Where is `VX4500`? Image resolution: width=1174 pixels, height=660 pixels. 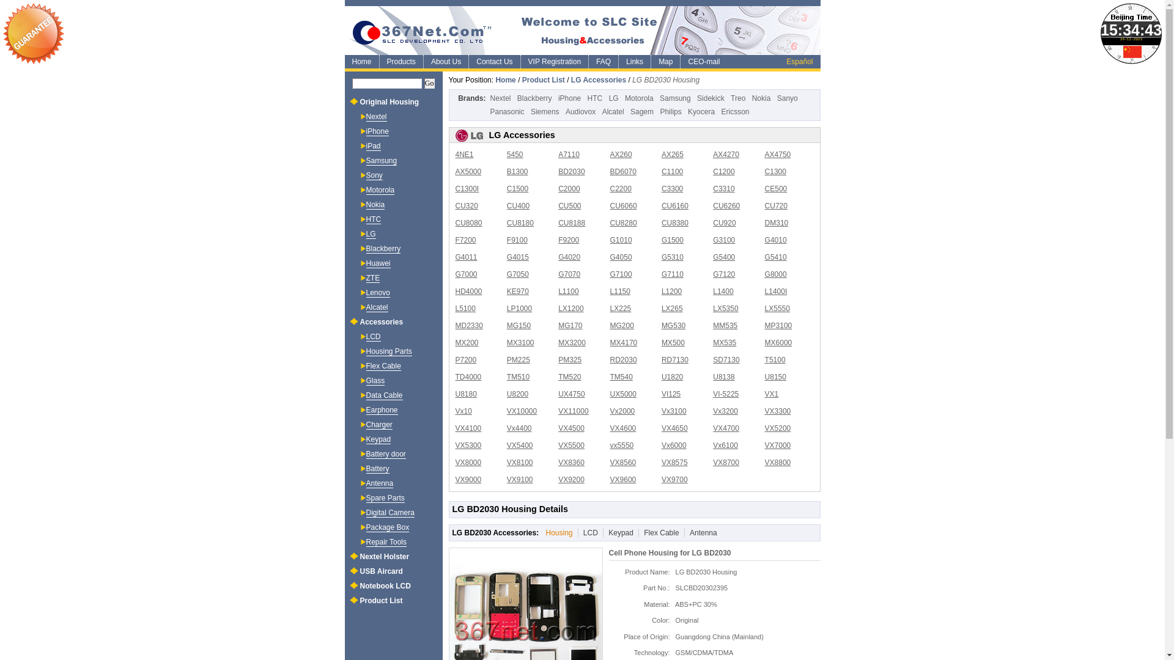 VX4500 is located at coordinates (571, 428).